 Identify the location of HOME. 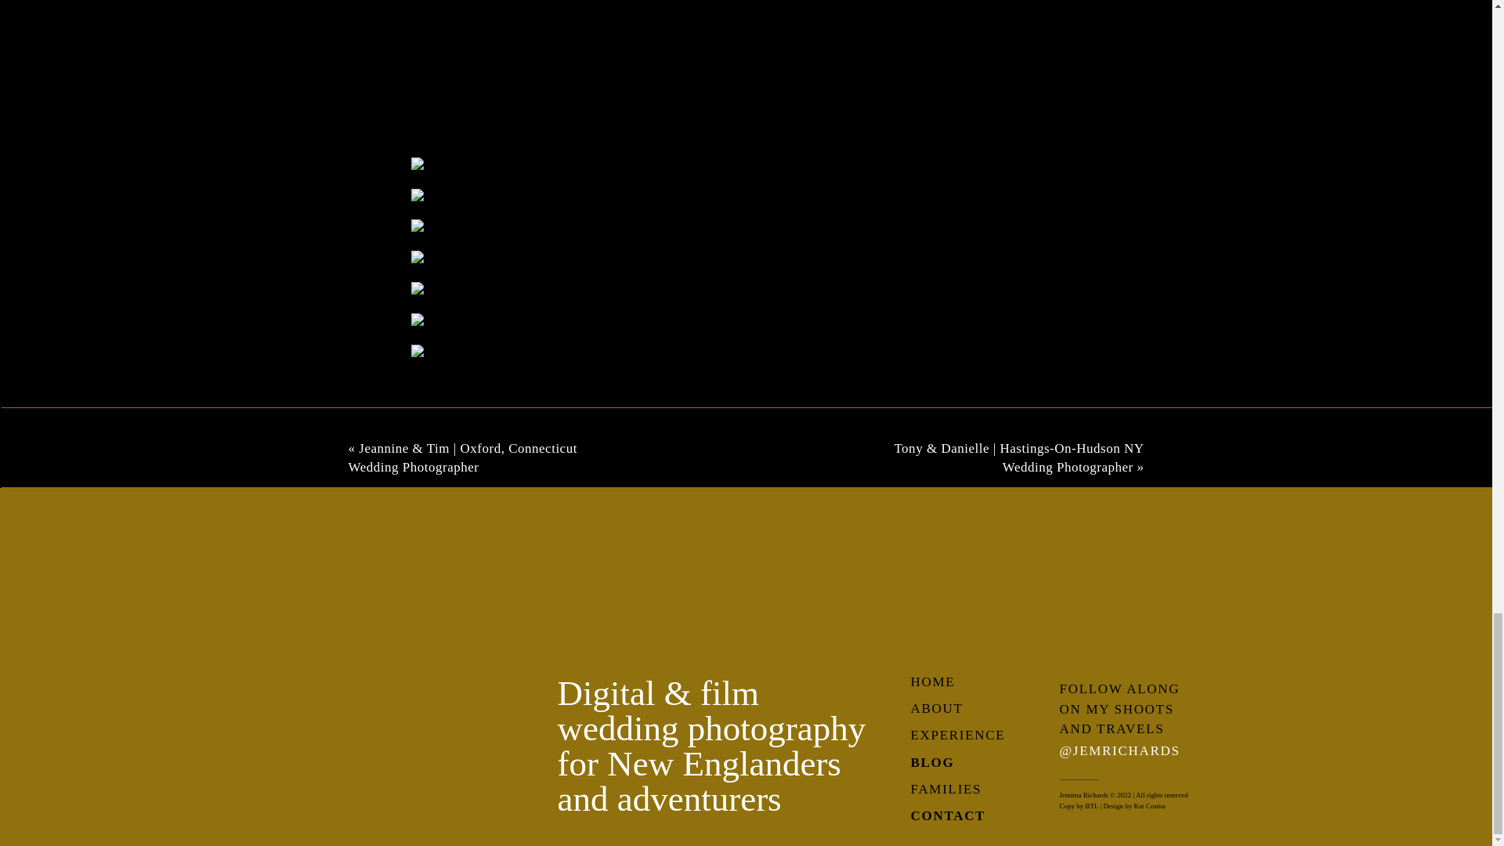
(952, 681).